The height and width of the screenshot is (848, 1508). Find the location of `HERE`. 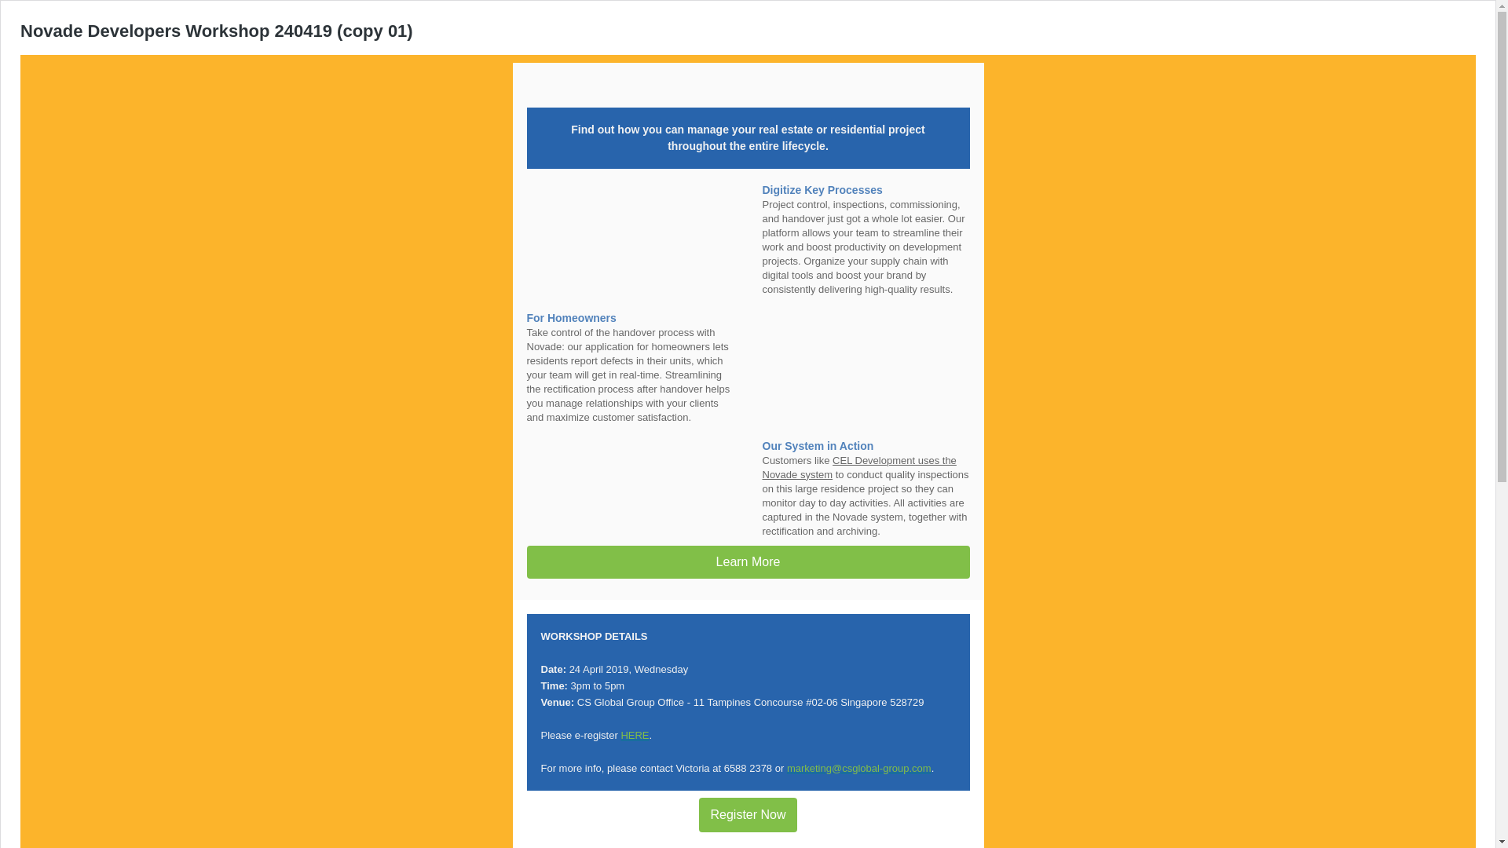

HERE is located at coordinates (634, 735).